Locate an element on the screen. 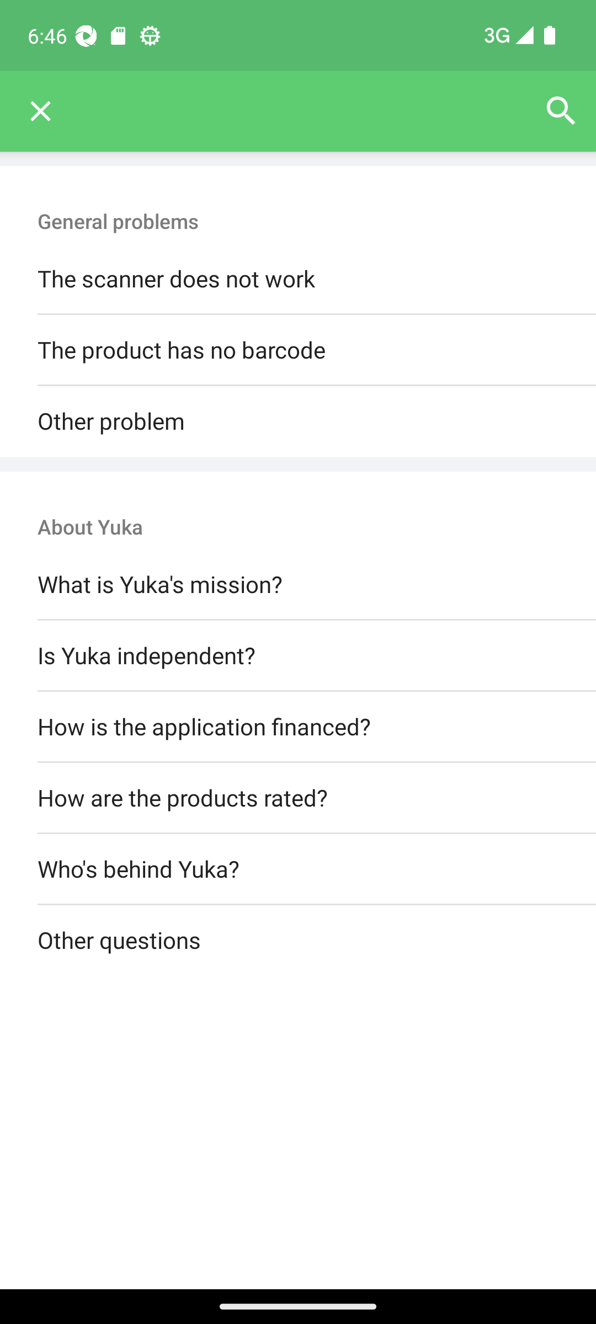  Is Yuka independent? is located at coordinates (298, 655).